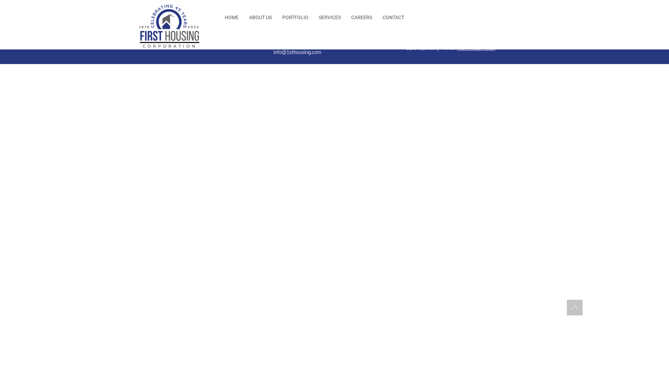  Describe the element at coordinates (330, 17) in the screenshot. I see `SERVICES` at that location.